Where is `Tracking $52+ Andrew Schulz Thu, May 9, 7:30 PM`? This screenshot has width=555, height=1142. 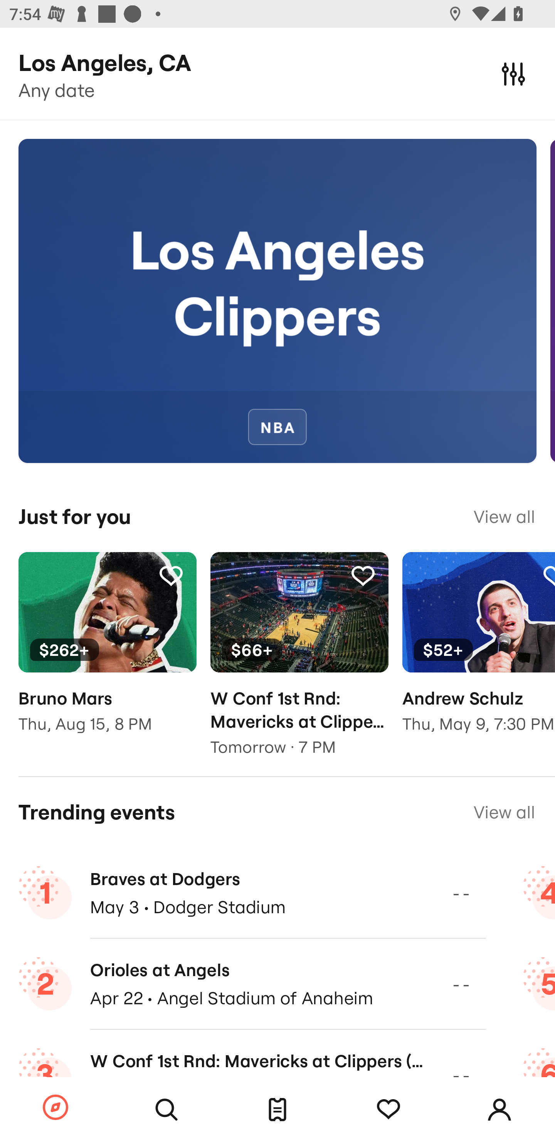 Tracking $52+ Andrew Schulz Thu, May 9, 7:30 PM is located at coordinates (479, 652).